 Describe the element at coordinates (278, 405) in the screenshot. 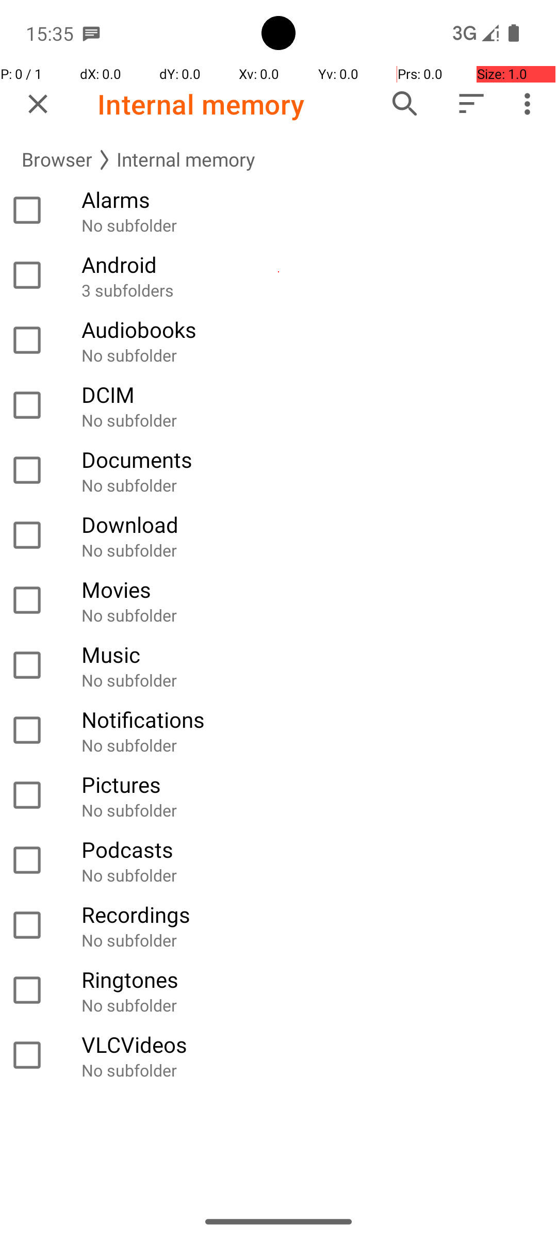

I see `Folder: DCIM` at that location.